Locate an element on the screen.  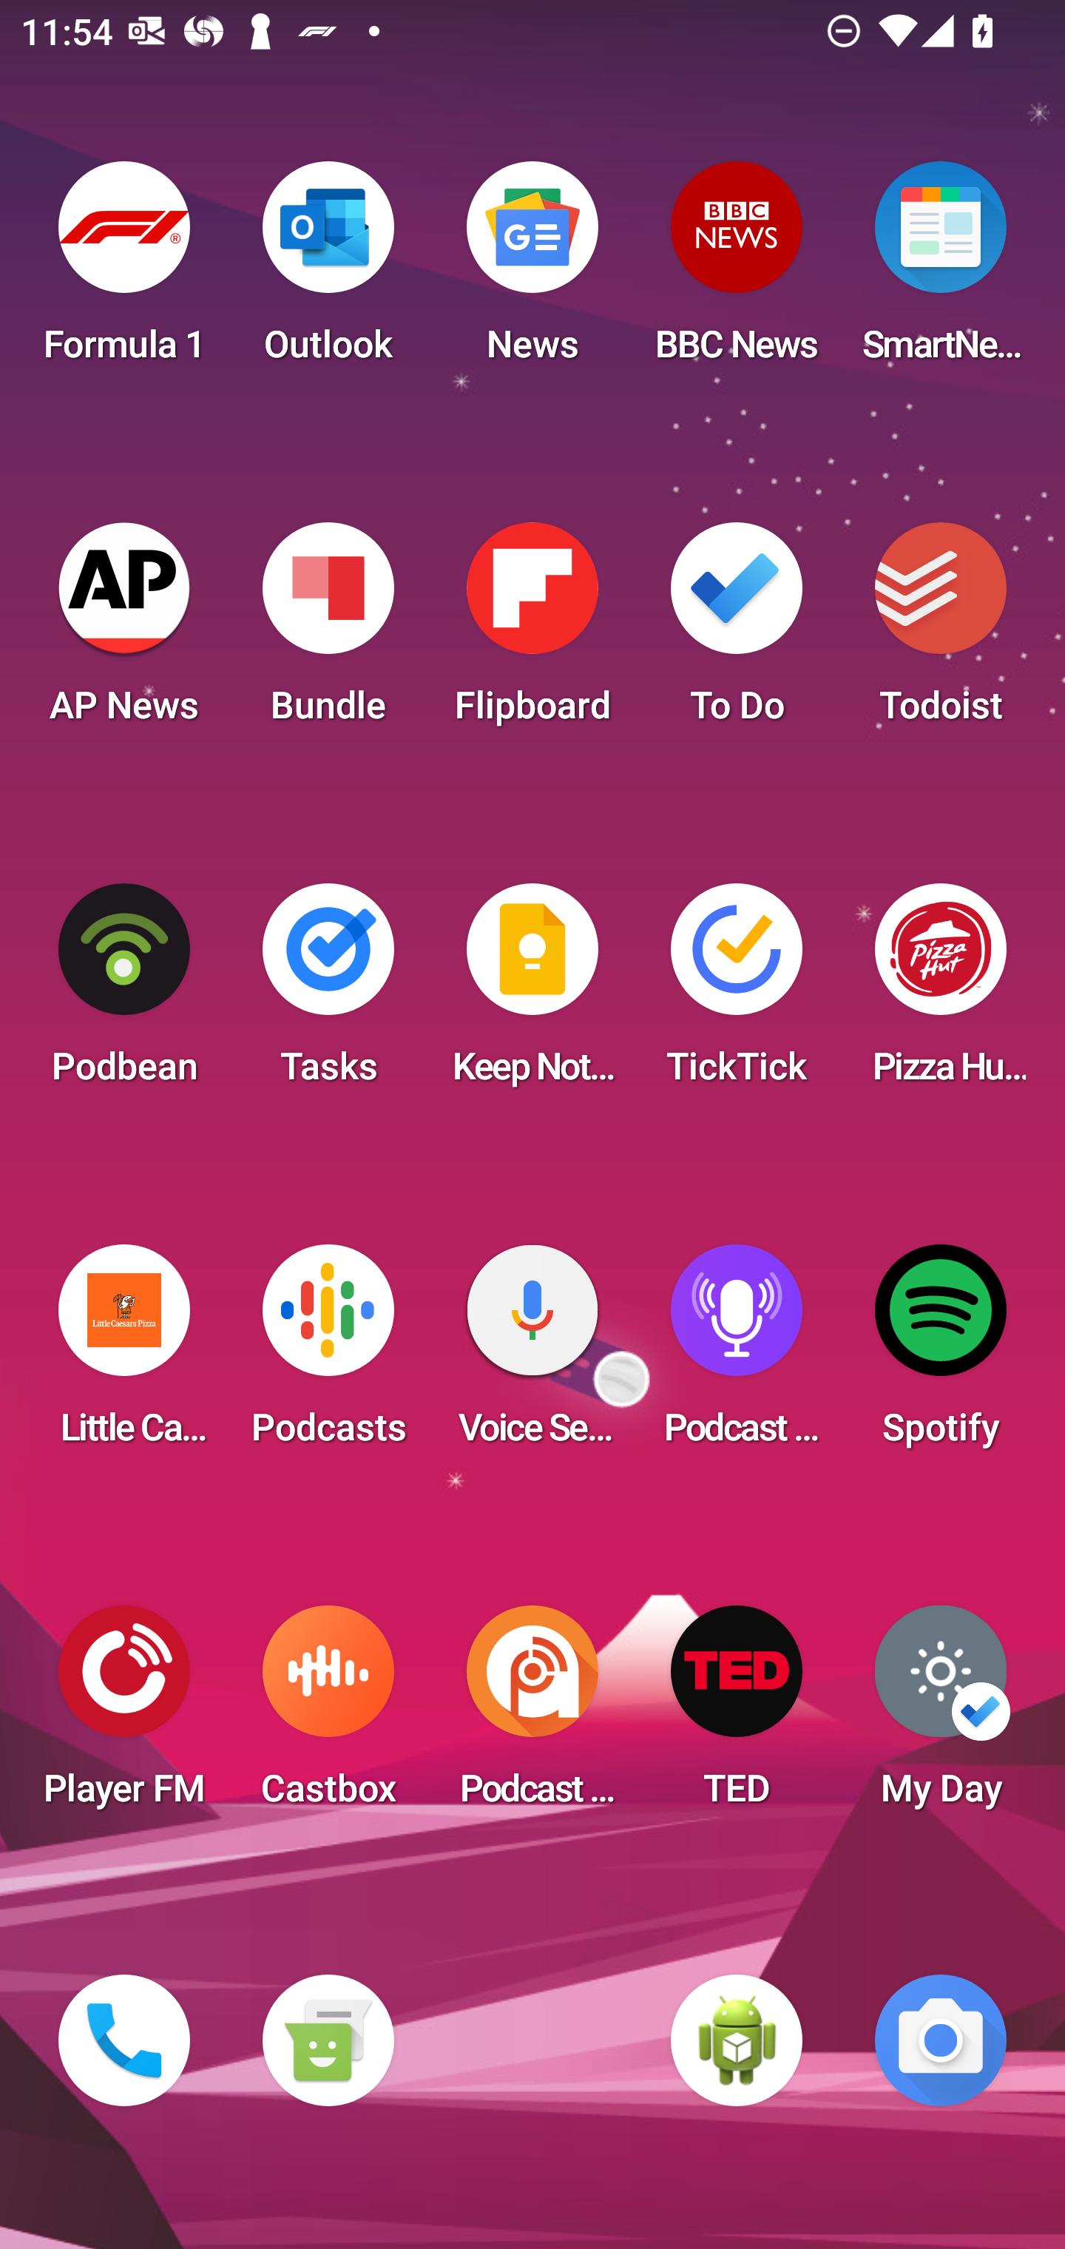
Todoist is located at coordinates (941, 632).